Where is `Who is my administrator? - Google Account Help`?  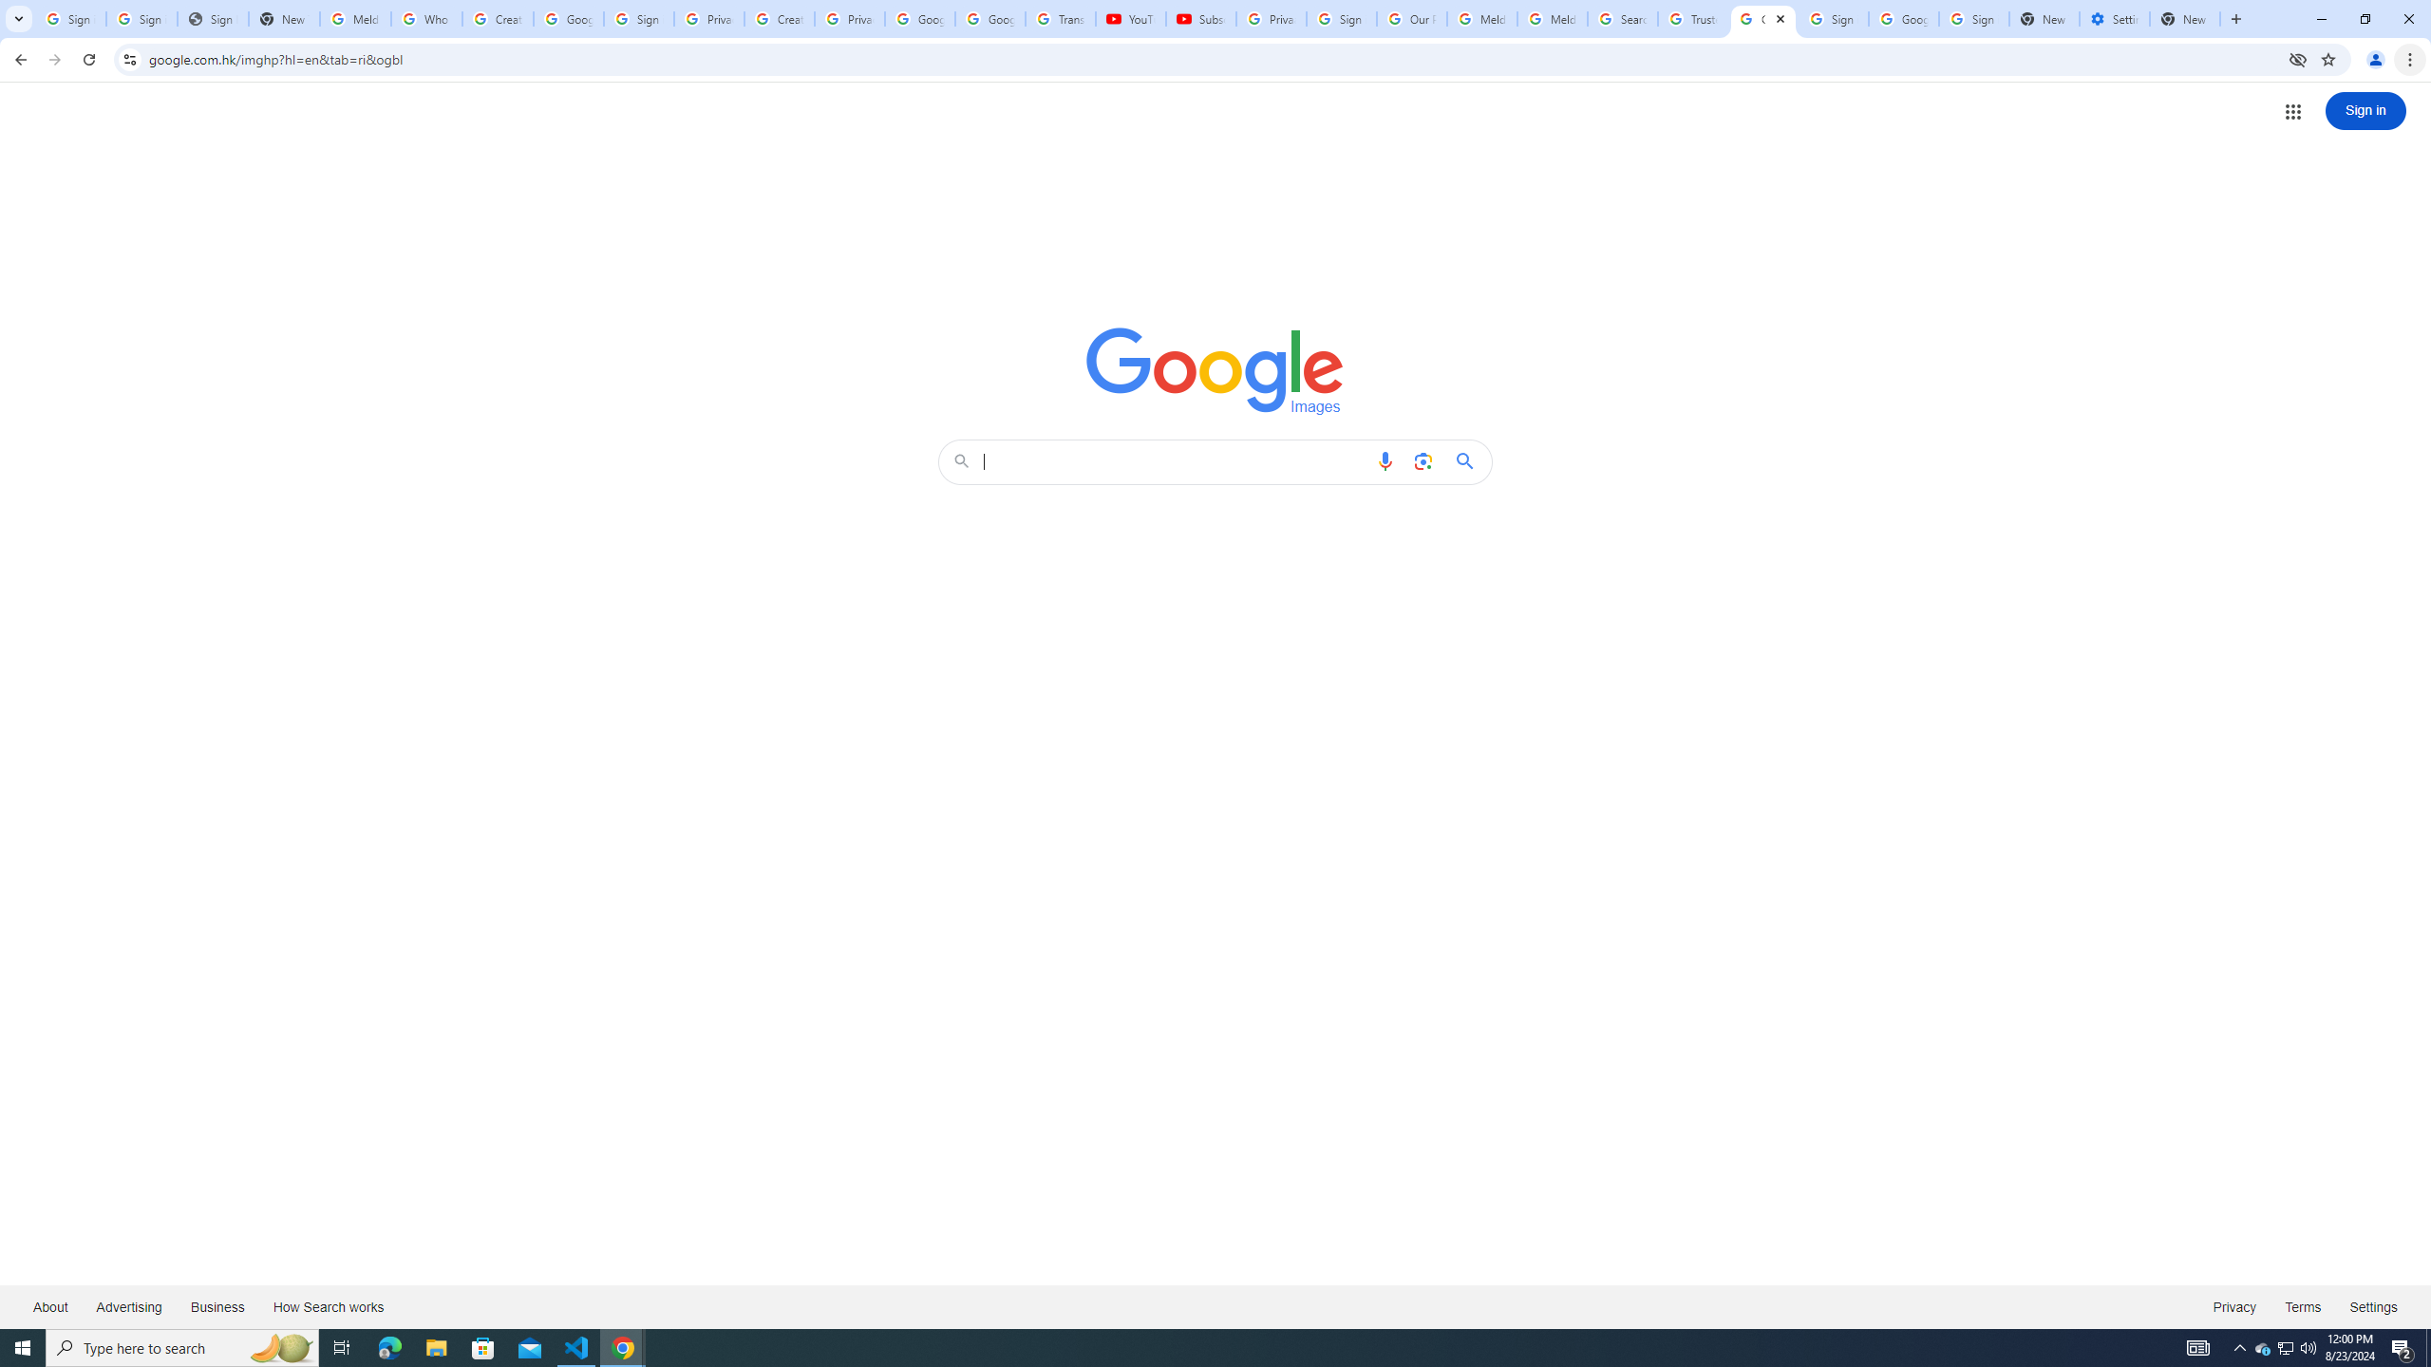
Who is my administrator? - Google Account Help is located at coordinates (425, 19).